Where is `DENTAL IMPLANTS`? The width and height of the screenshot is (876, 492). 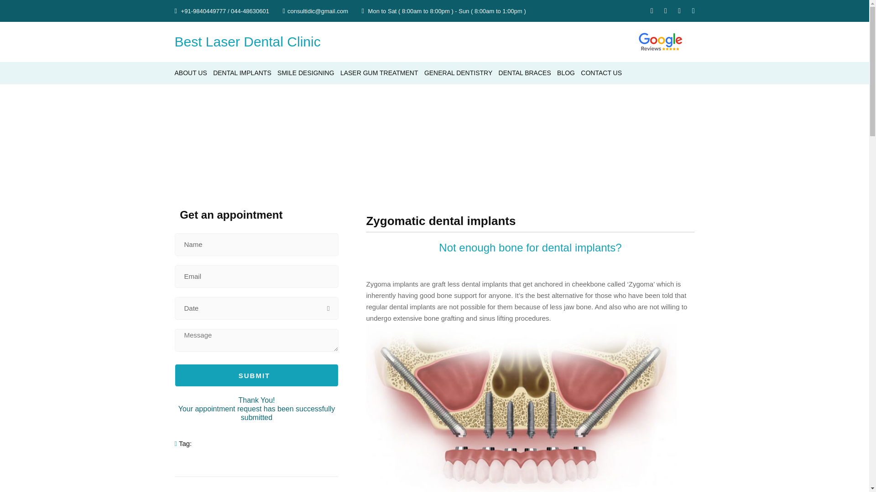 DENTAL IMPLANTS is located at coordinates (242, 73).